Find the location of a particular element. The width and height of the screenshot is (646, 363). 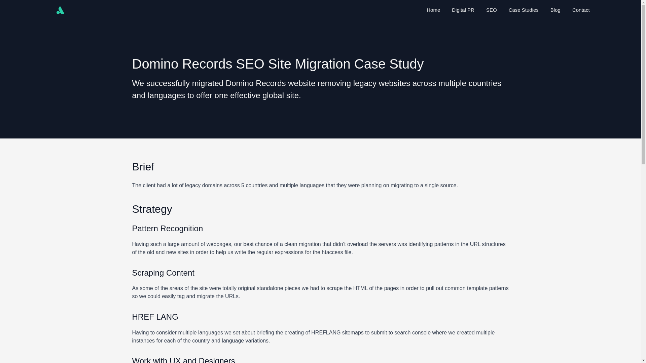

Case Studies is located at coordinates (524, 10).